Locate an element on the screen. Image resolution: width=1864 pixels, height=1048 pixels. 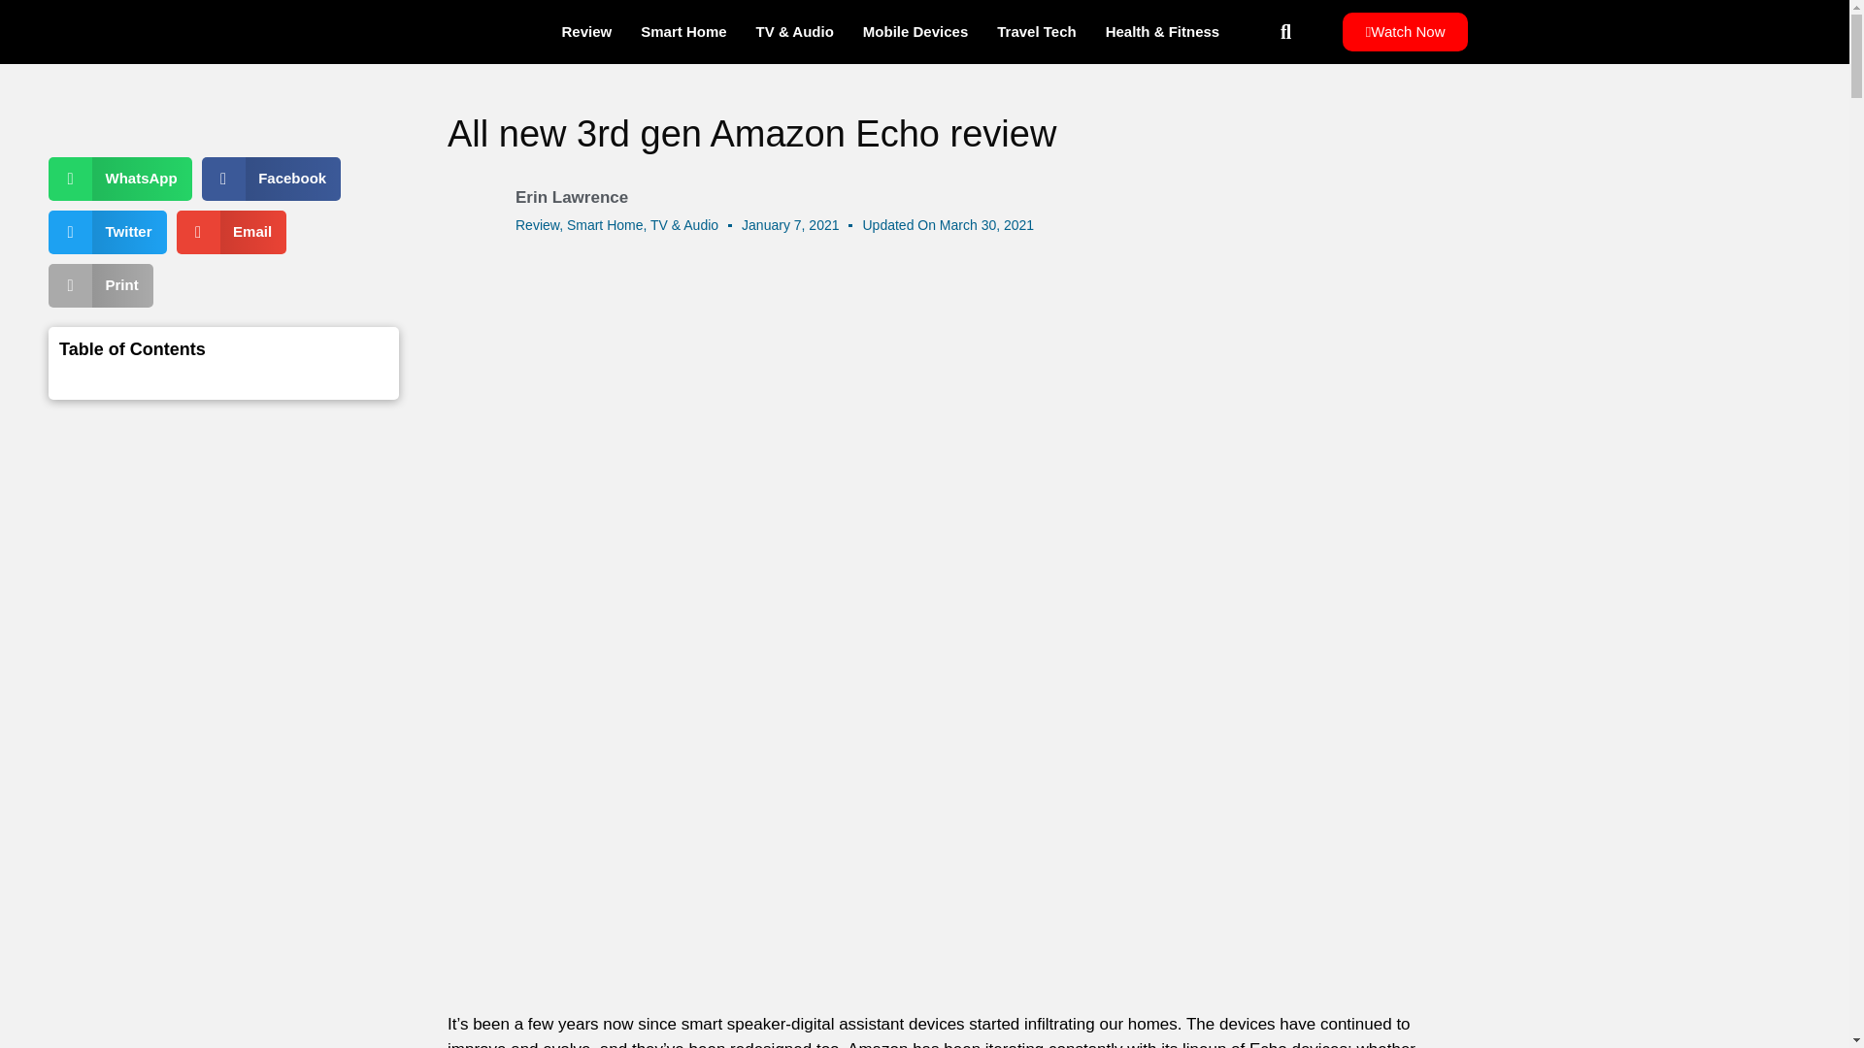
Smart Home is located at coordinates (683, 31).